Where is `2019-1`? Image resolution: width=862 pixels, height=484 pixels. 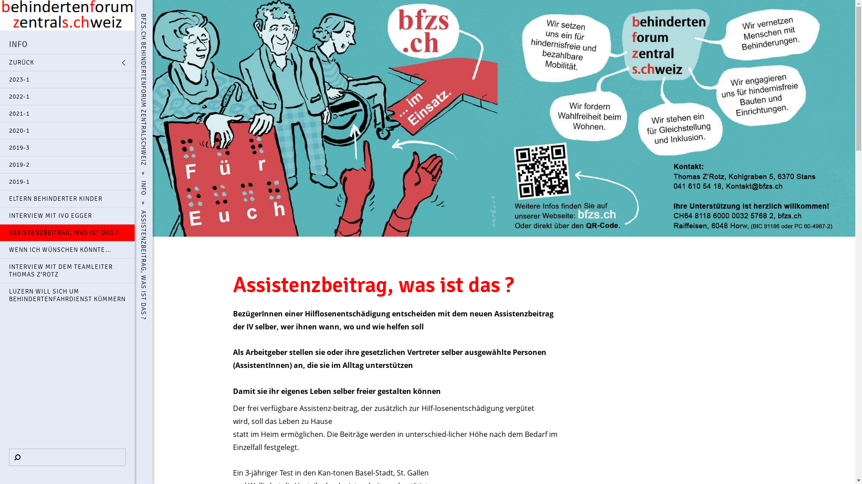
2019-1 is located at coordinates (67, 182).